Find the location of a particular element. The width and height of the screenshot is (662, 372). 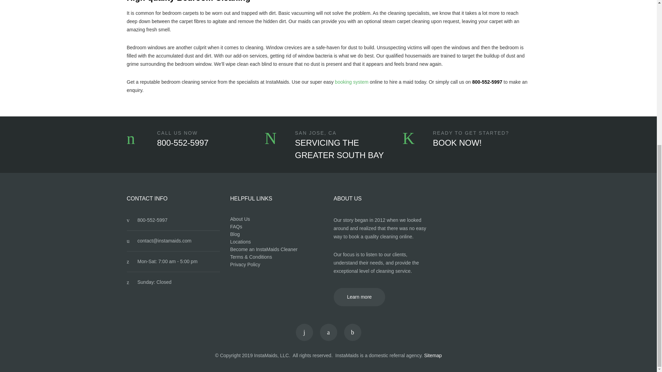

FAQs is located at coordinates (236, 227).